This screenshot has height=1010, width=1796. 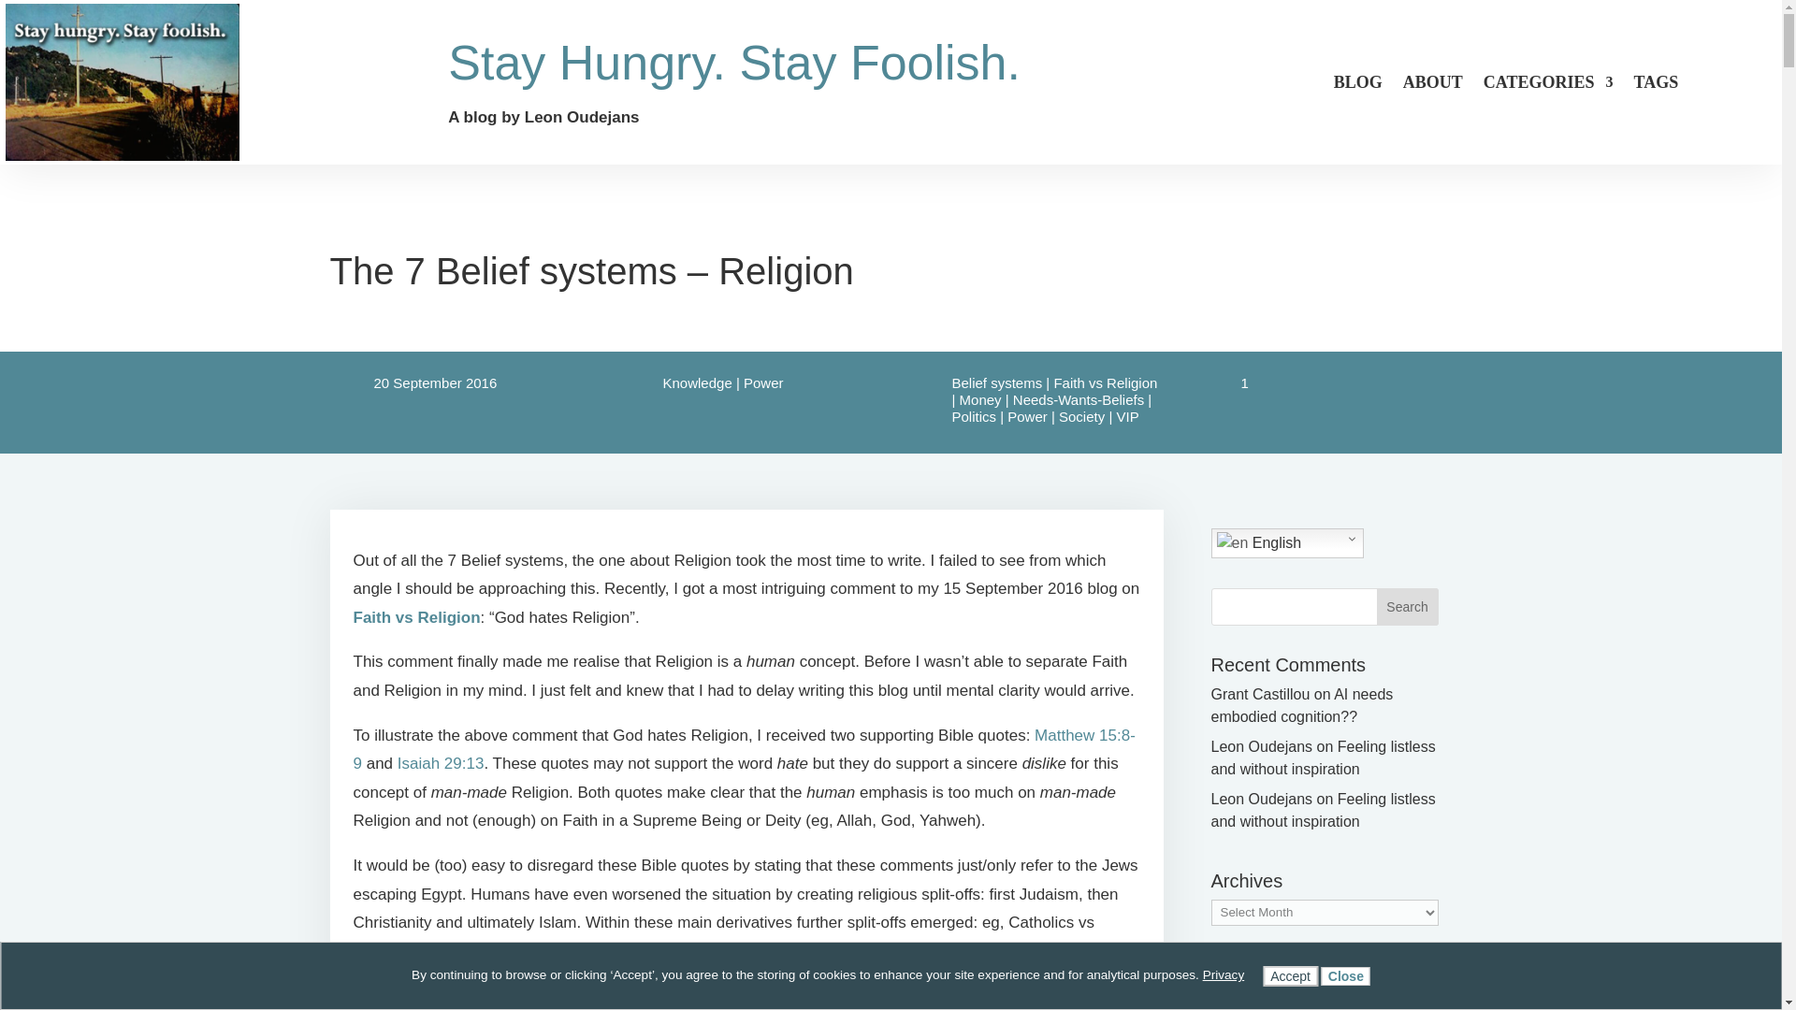 I want to click on Isaiah 29:13, so click(x=441, y=763).